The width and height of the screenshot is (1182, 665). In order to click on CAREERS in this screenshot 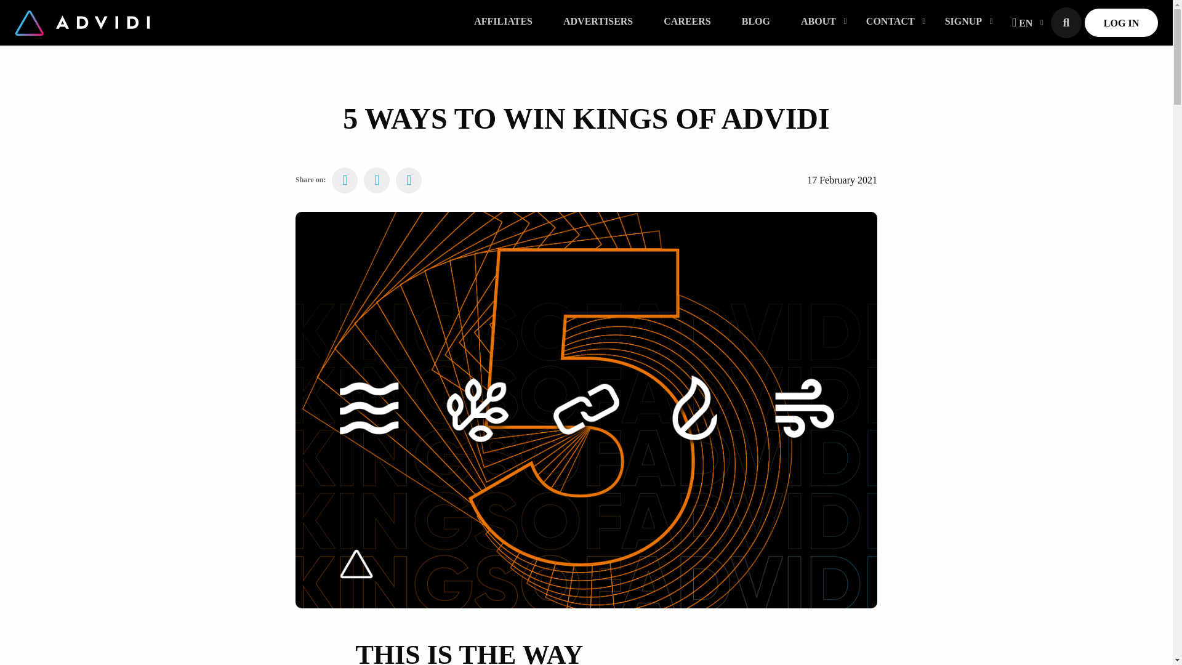, I will do `click(686, 22)`.